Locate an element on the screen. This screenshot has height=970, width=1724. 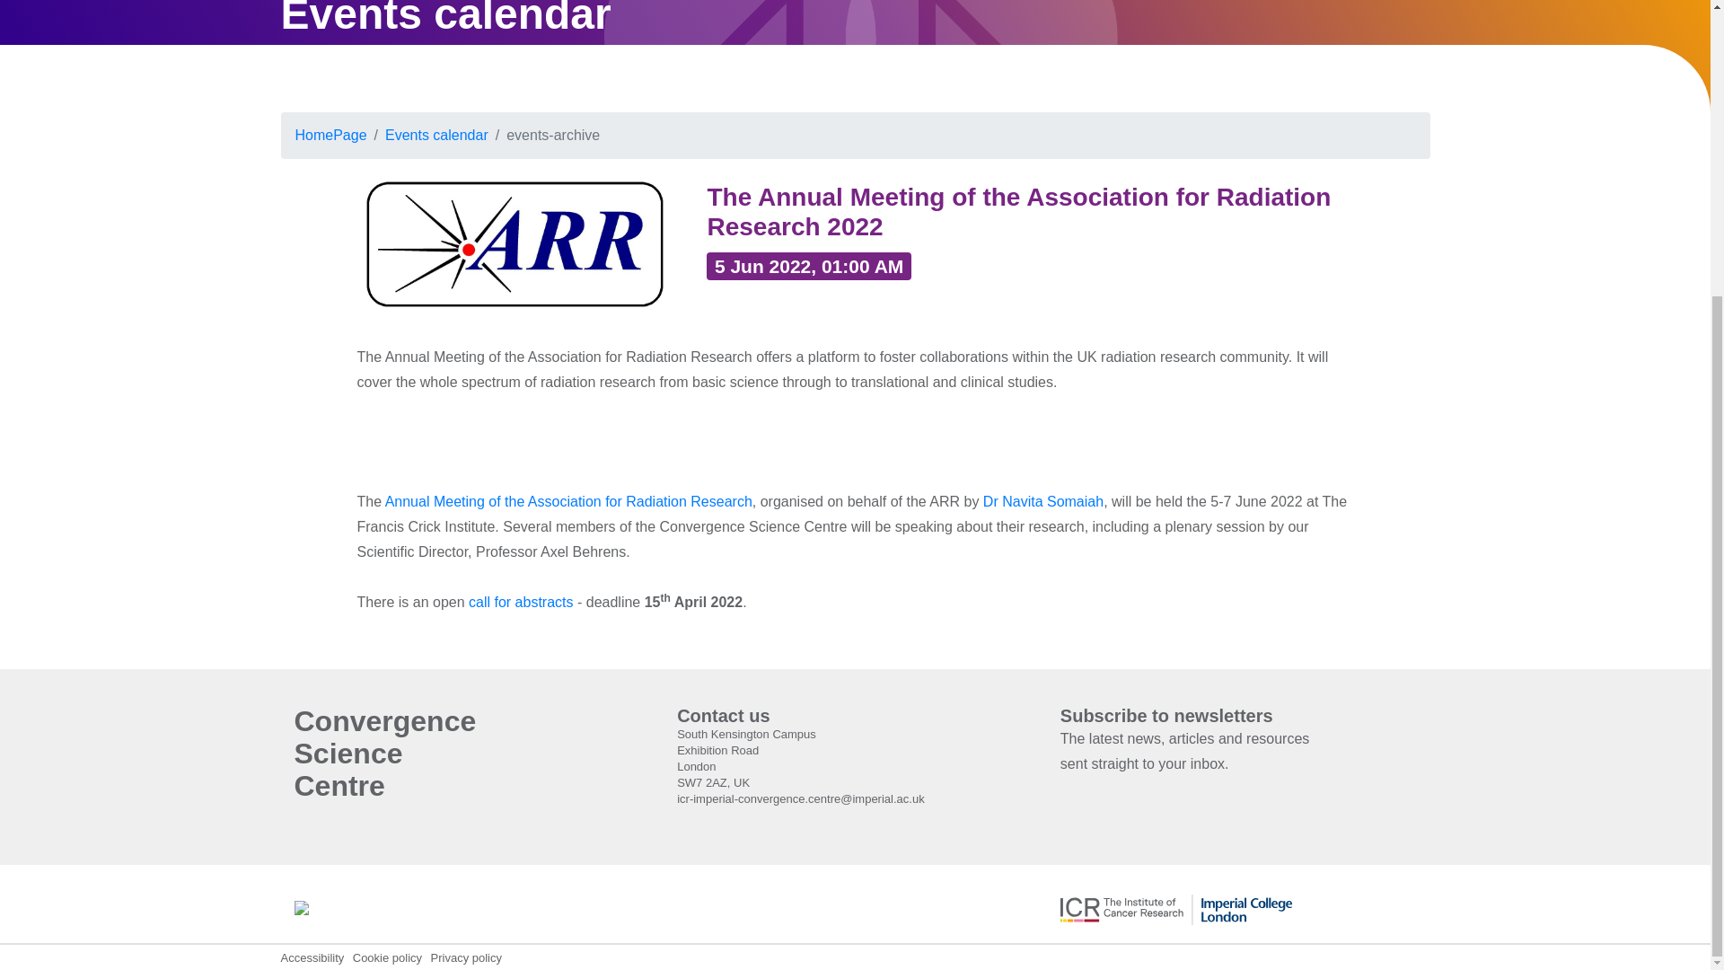
HomePage is located at coordinates (330, 135).